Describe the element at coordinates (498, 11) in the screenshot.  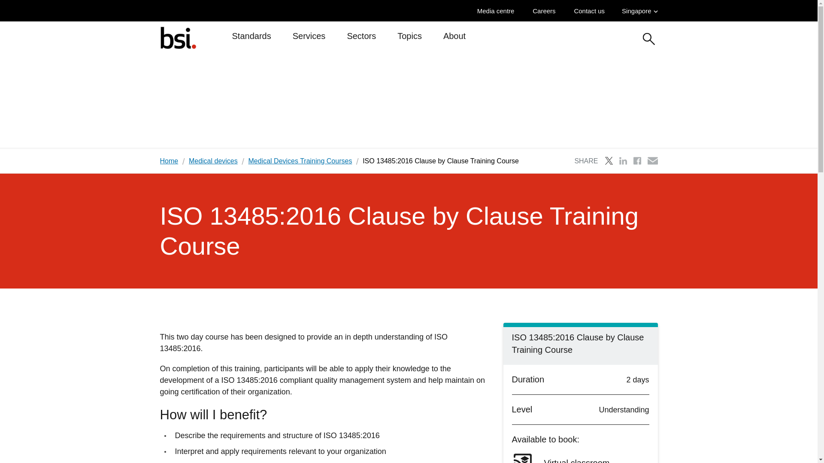
I see `Media centre` at that location.